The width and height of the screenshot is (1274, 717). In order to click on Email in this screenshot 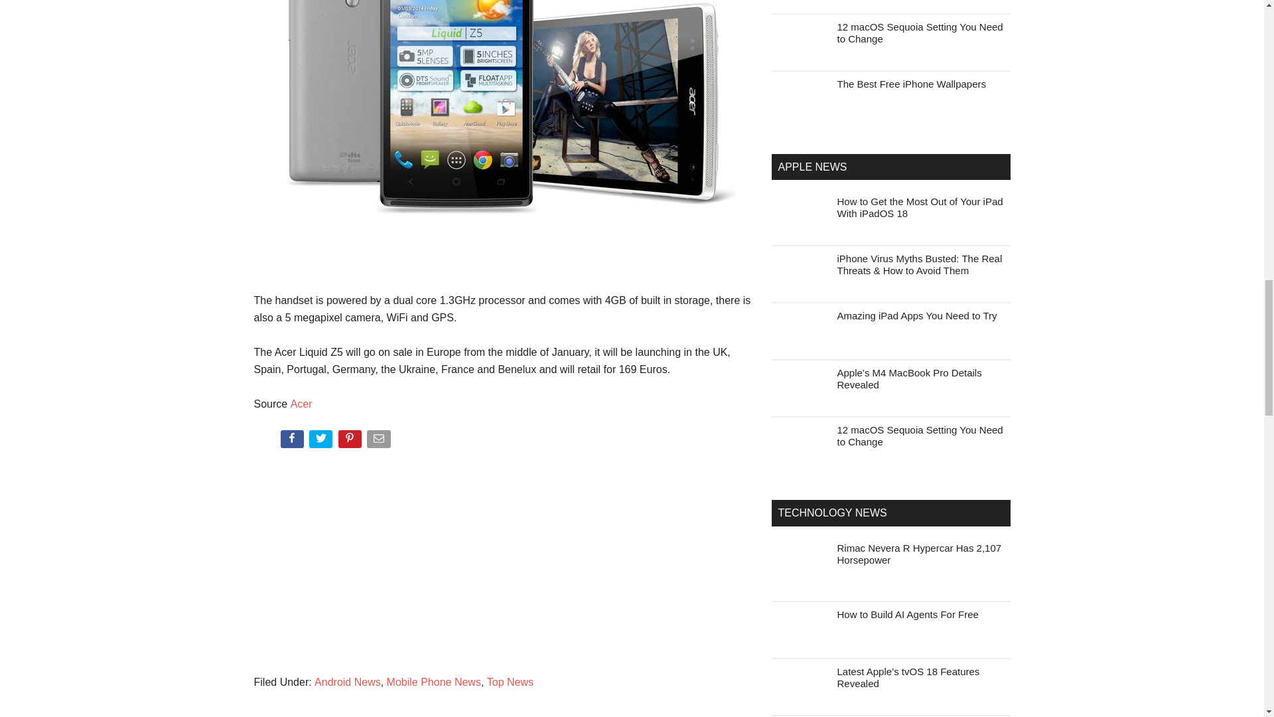, I will do `click(380, 441)`.